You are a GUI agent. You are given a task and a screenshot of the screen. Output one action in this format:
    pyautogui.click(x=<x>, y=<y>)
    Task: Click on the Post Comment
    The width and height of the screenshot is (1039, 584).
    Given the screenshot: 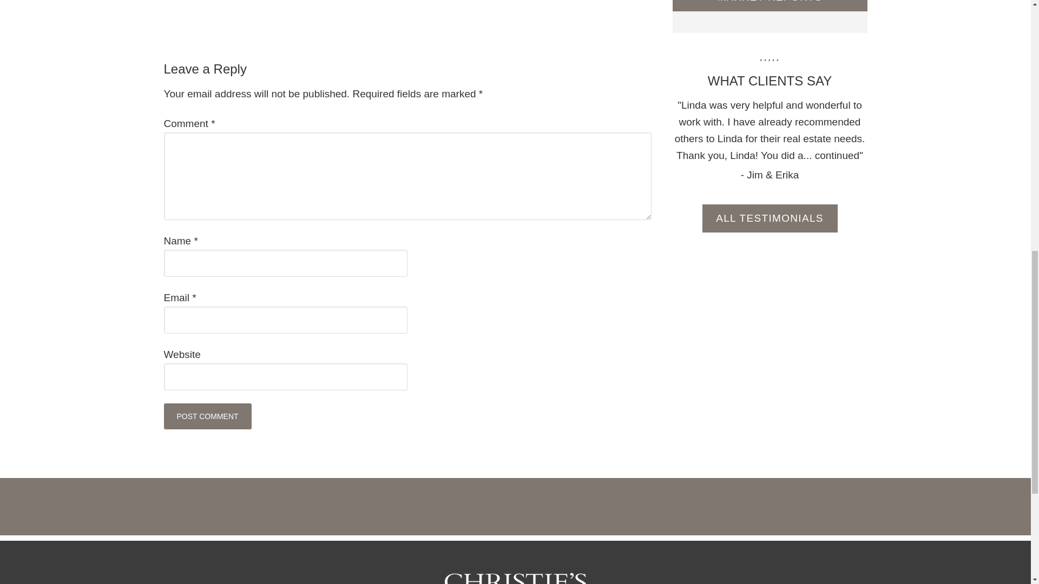 What is the action you would take?
    pyautogui.click(x=207, y=416)
    